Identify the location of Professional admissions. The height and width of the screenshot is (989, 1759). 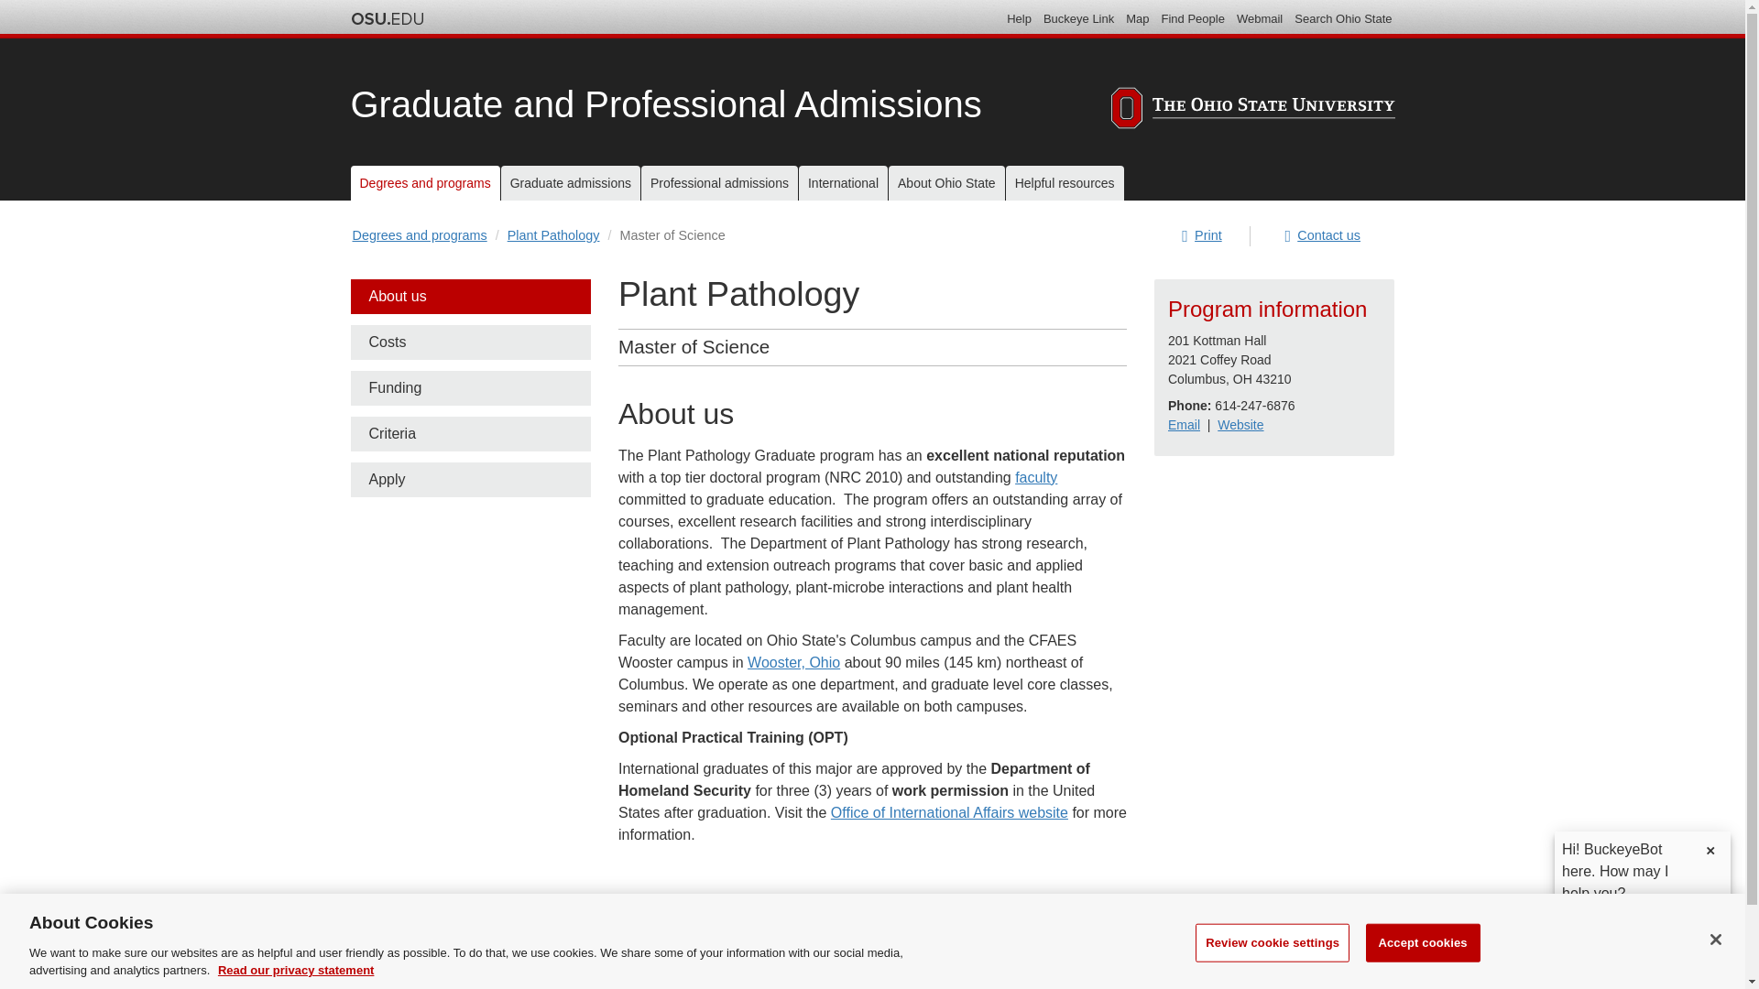
(720, 183).